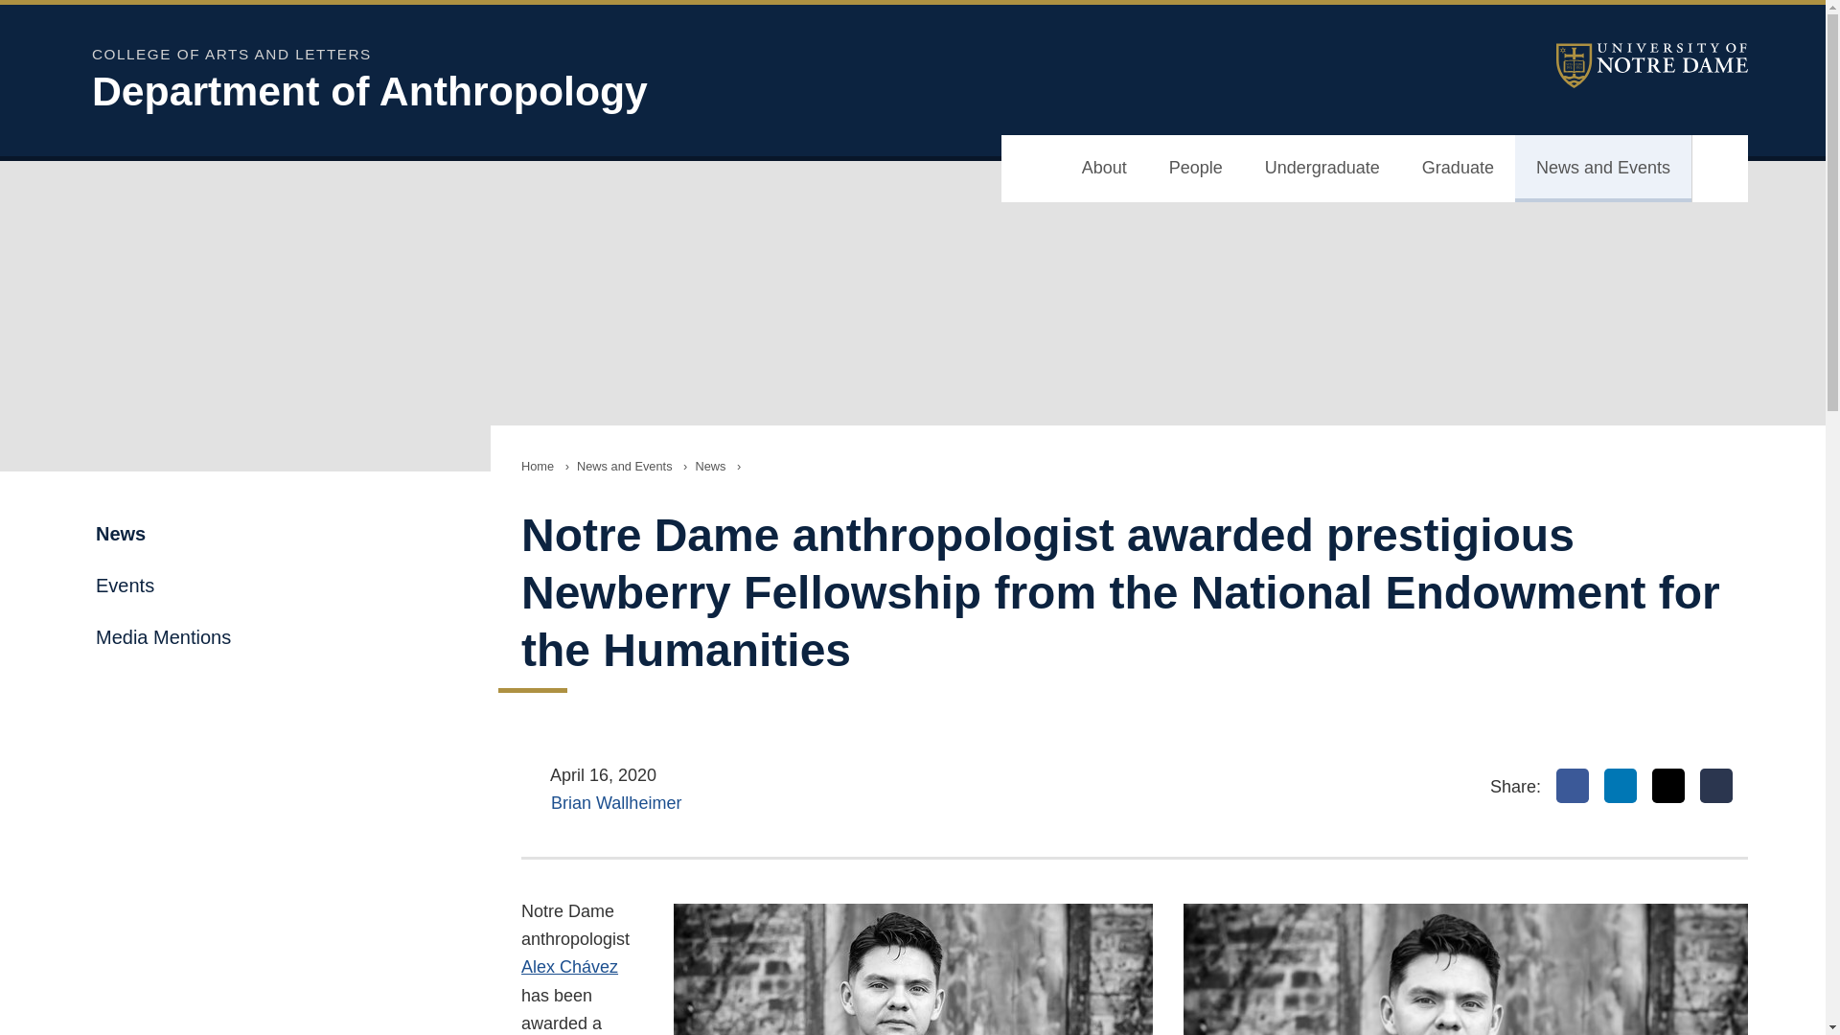  What do you see at coordinates (1602, 169) in the screenshot?
I see `News and Events` at bounding box center [1602, 169].